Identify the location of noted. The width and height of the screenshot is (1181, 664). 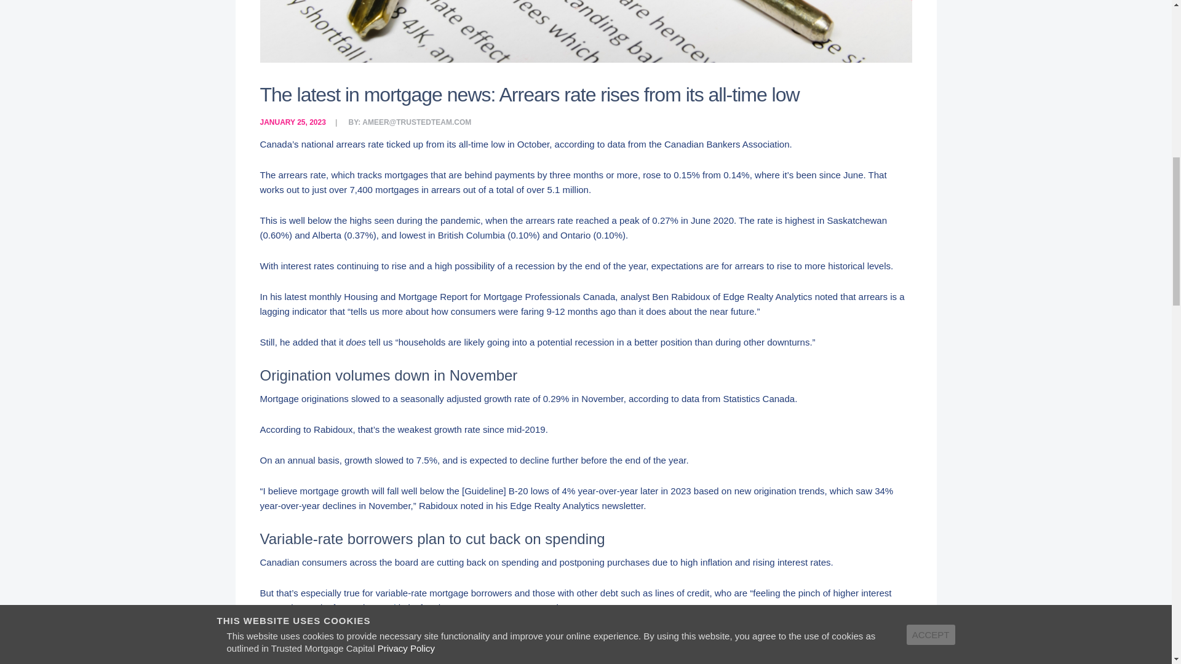
(384, 607).